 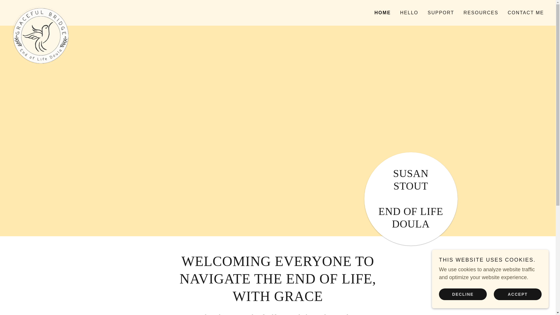 What do you see at coordinates (440, 13) in the screenshot?
I see `SUPPORT` at bounding box center [440, 13].